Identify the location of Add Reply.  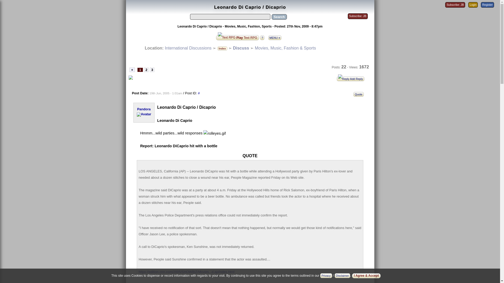
(352, 78).